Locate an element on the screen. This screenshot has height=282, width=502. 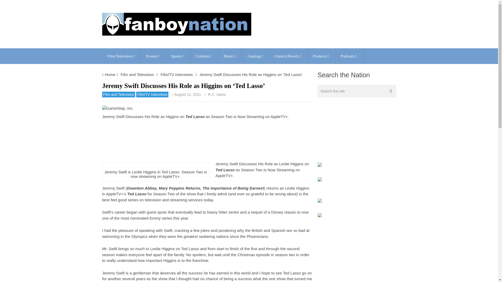
Products is located at coordinates (321, 56).